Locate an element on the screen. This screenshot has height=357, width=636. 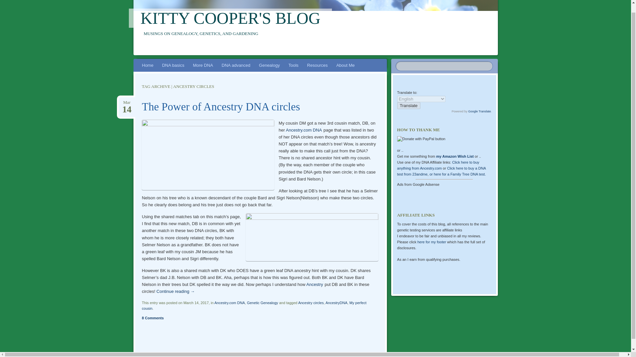
PayPal - The safer, easier way to pay online! is located at coordinates (421, 139).